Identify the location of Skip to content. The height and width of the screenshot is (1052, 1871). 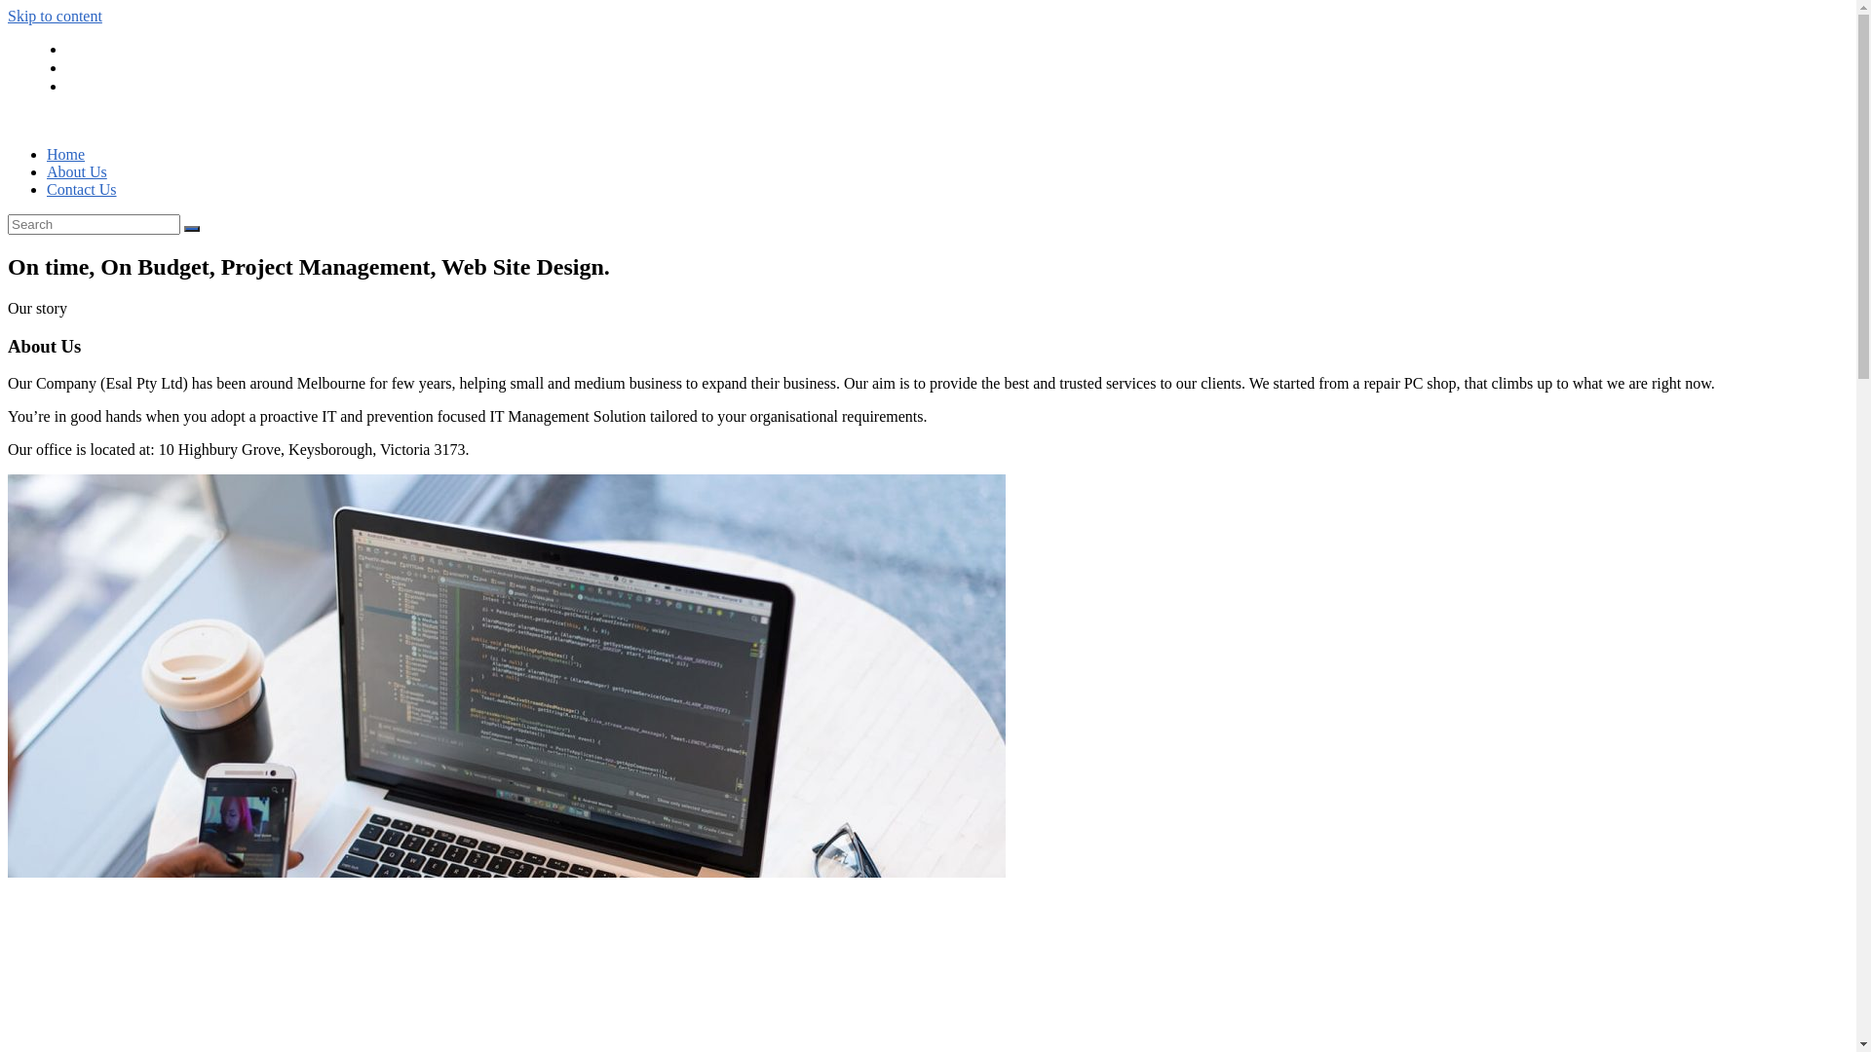
(55, 16).